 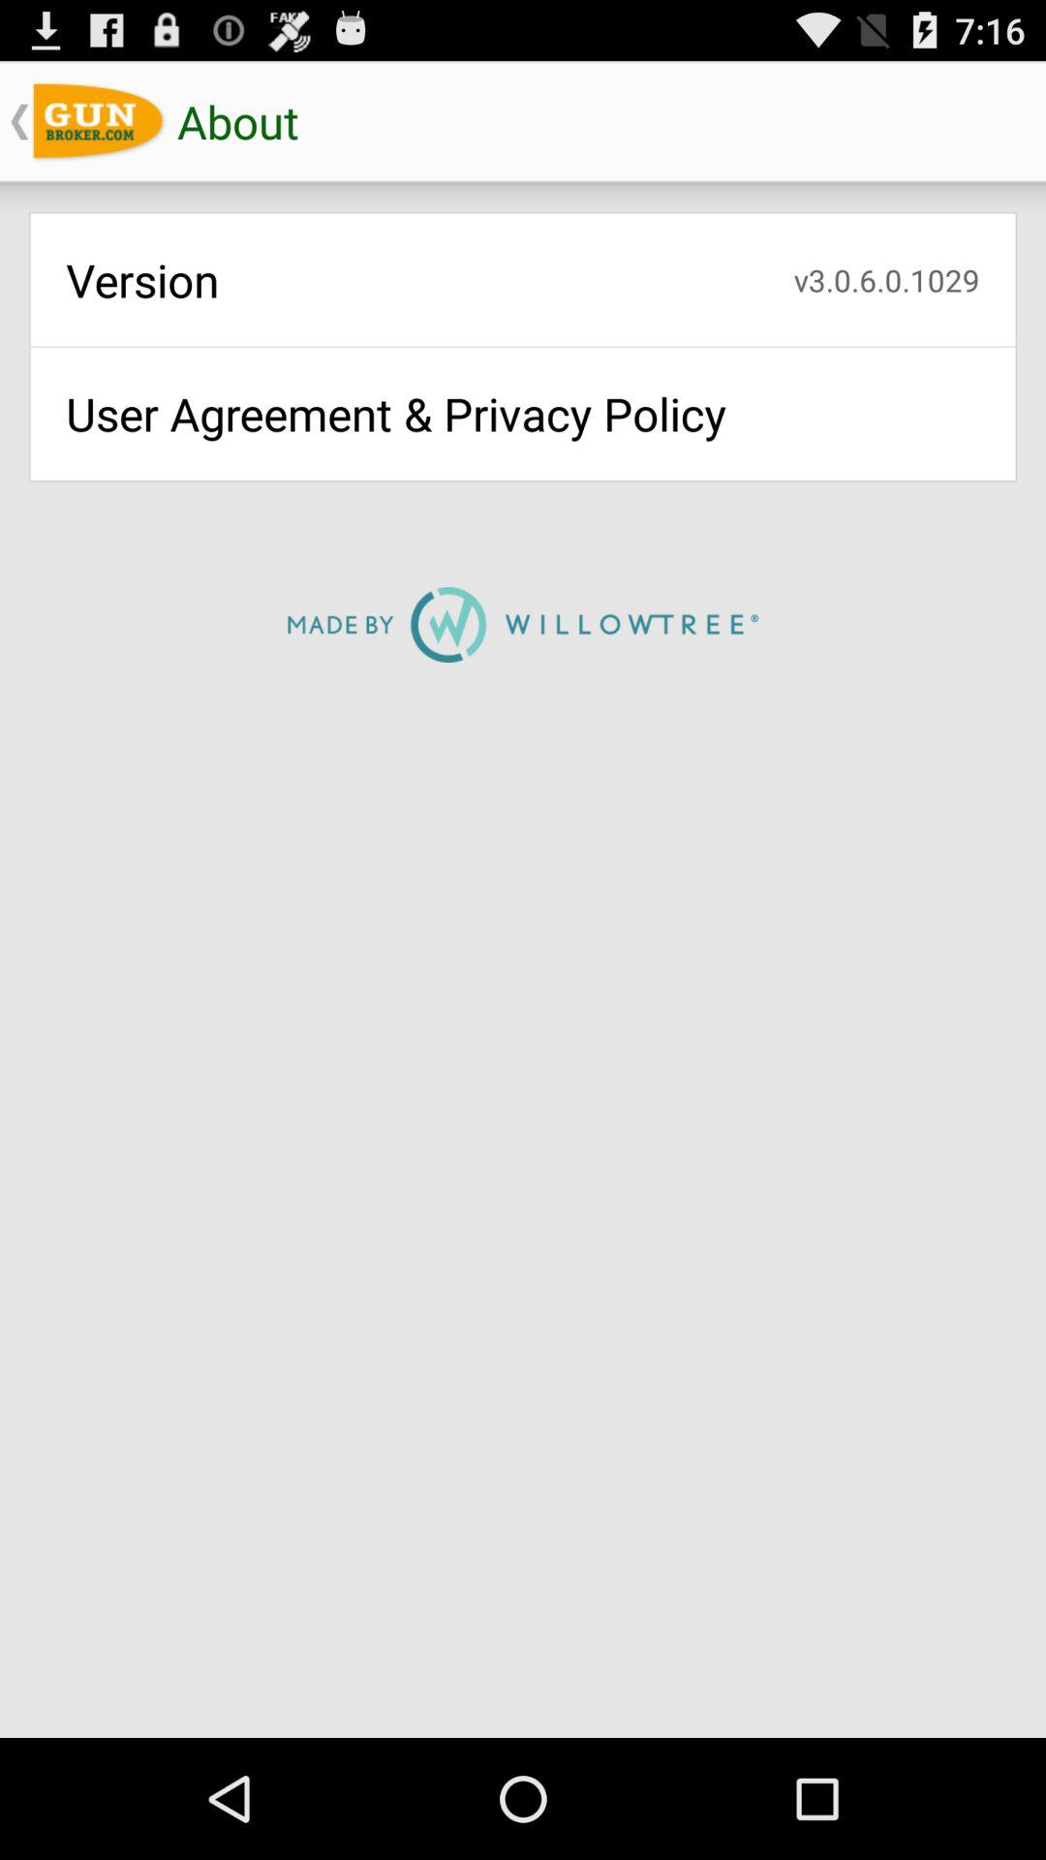 What do you see at coordinates (523, 413) in the screenshot?
I see `scroll until the user agreement privacy app` at bounding box center [523, 413].